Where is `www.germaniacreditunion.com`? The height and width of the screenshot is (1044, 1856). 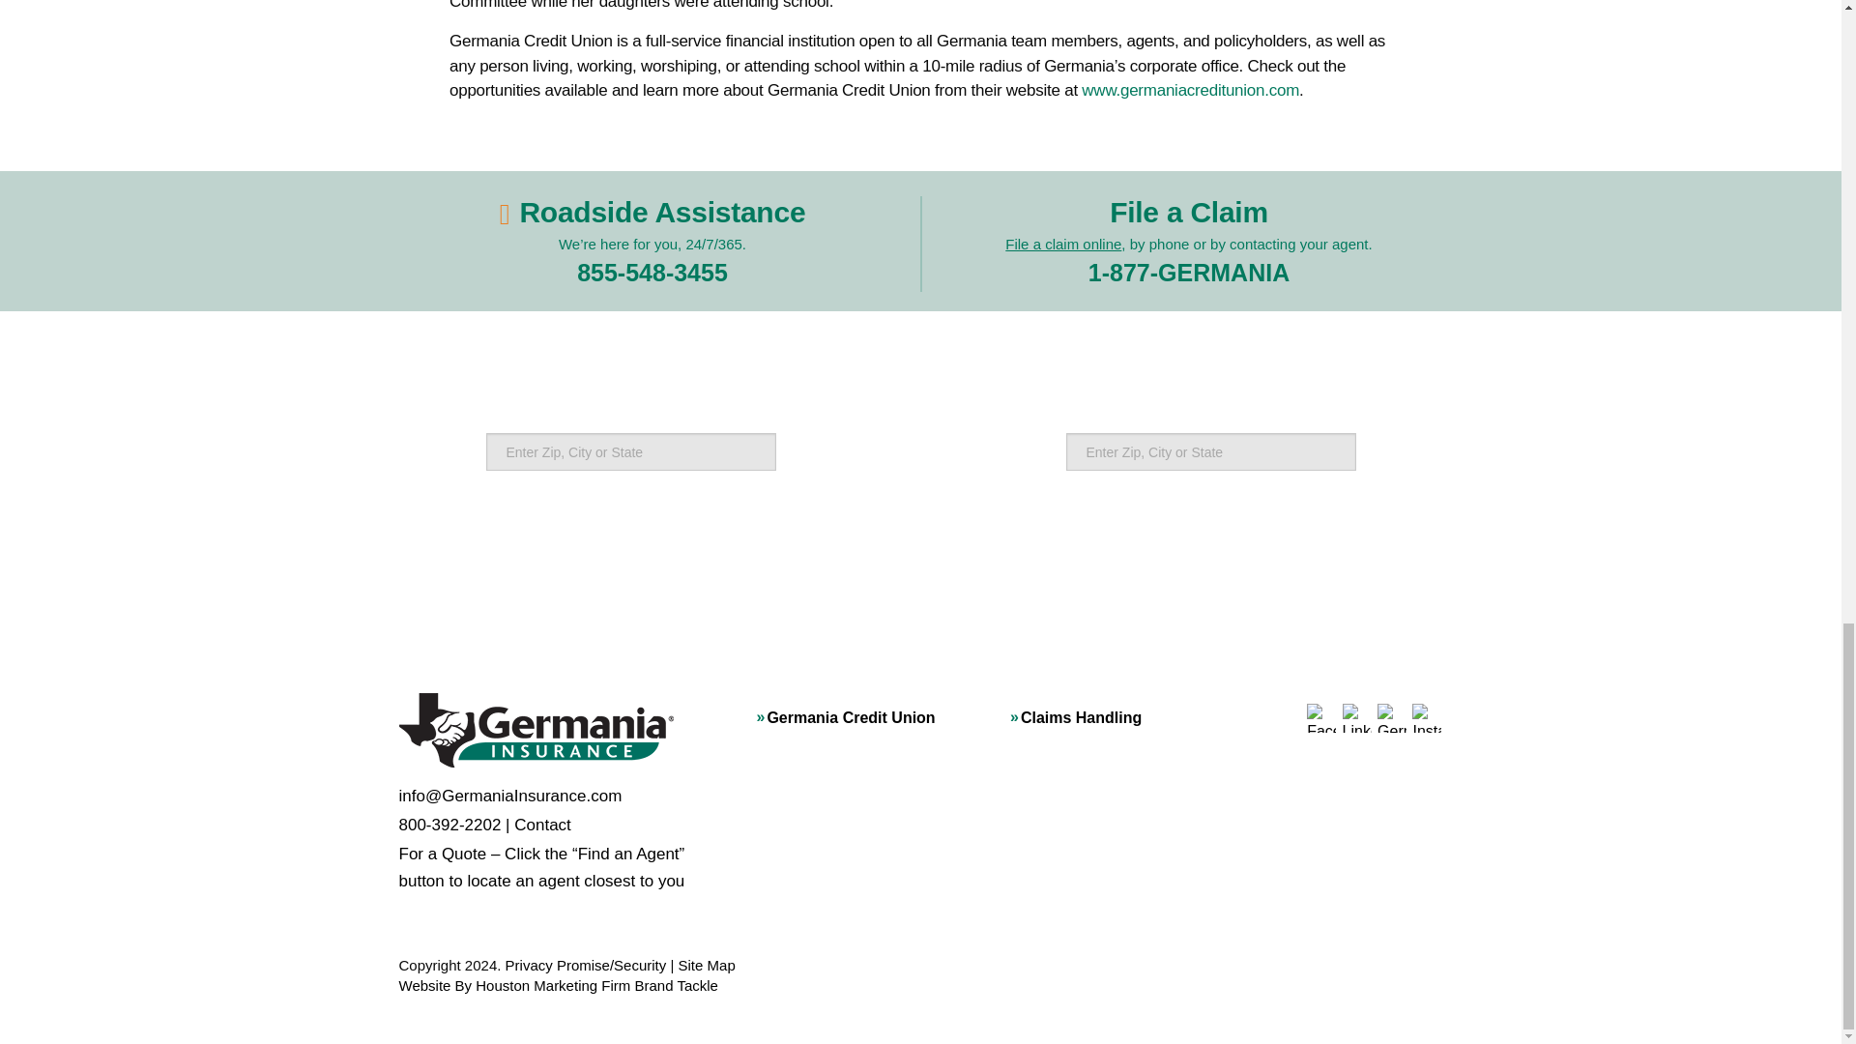 www.germaniacreditunion.com is located at coordinates (1191, 90).